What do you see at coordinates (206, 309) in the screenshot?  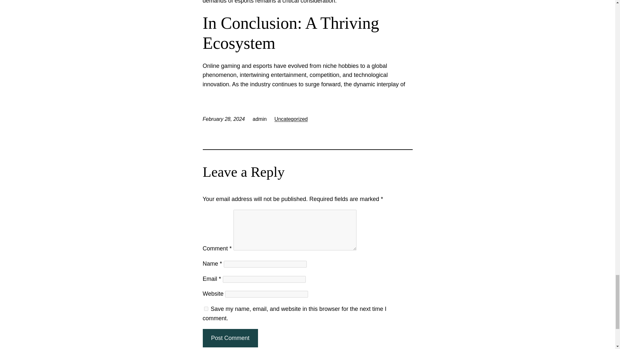 I see `yes` at bounding box center [206, 309].